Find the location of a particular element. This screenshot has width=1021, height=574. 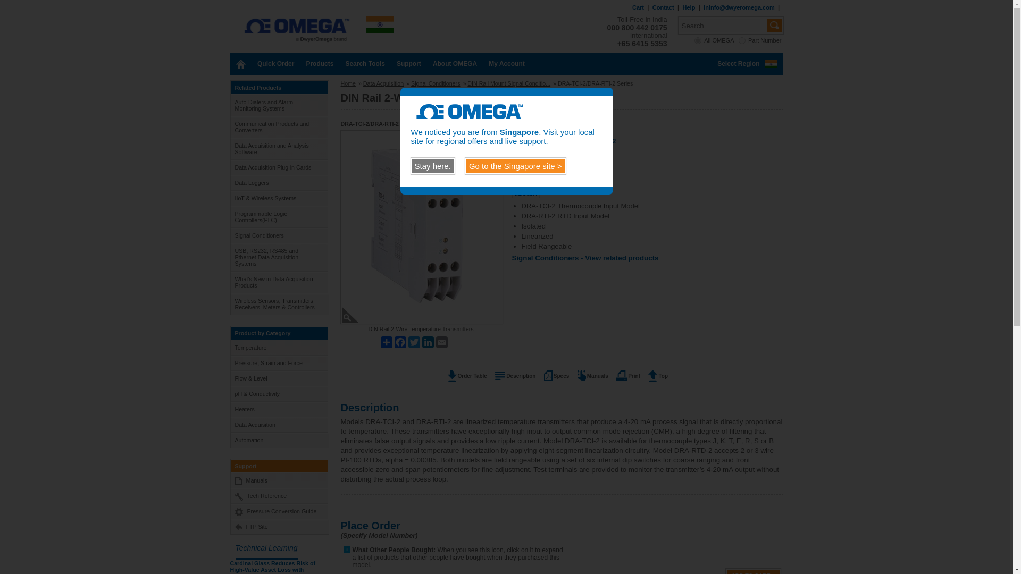

Data Acquisition and Analysis Software is located at coordinates (279, 149).